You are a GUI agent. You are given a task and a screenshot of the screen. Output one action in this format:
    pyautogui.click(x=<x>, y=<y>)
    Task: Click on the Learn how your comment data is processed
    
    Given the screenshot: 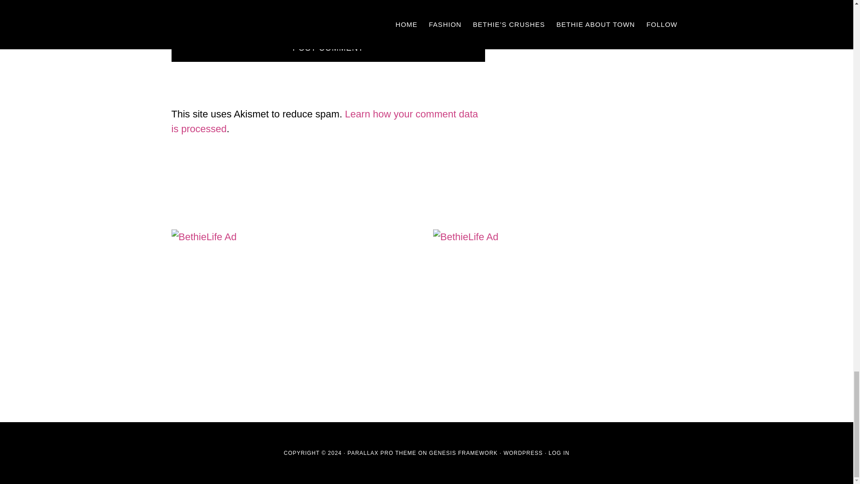 What is the action you would take?
    pyautogui.click(x=324, y=121)
    